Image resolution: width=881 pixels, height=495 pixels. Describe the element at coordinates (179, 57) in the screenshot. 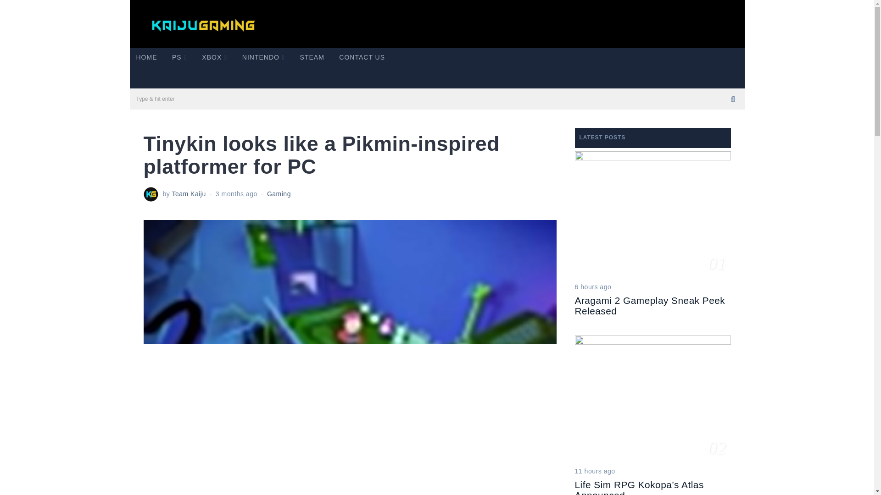

I see `PS` at that location.